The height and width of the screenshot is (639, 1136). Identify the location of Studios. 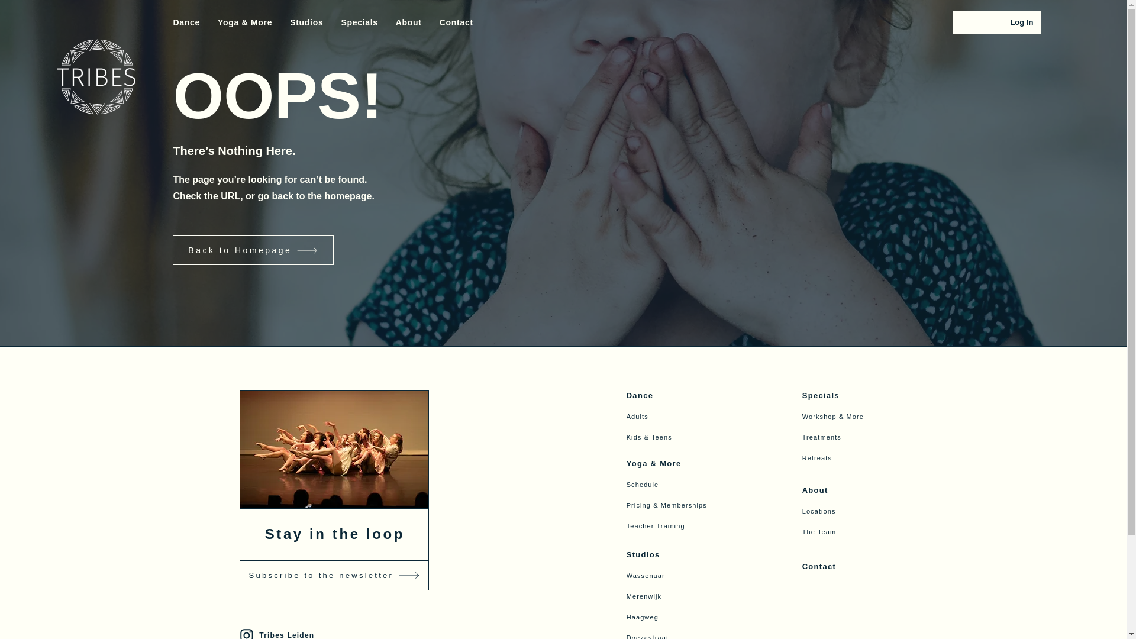
(691, 554).